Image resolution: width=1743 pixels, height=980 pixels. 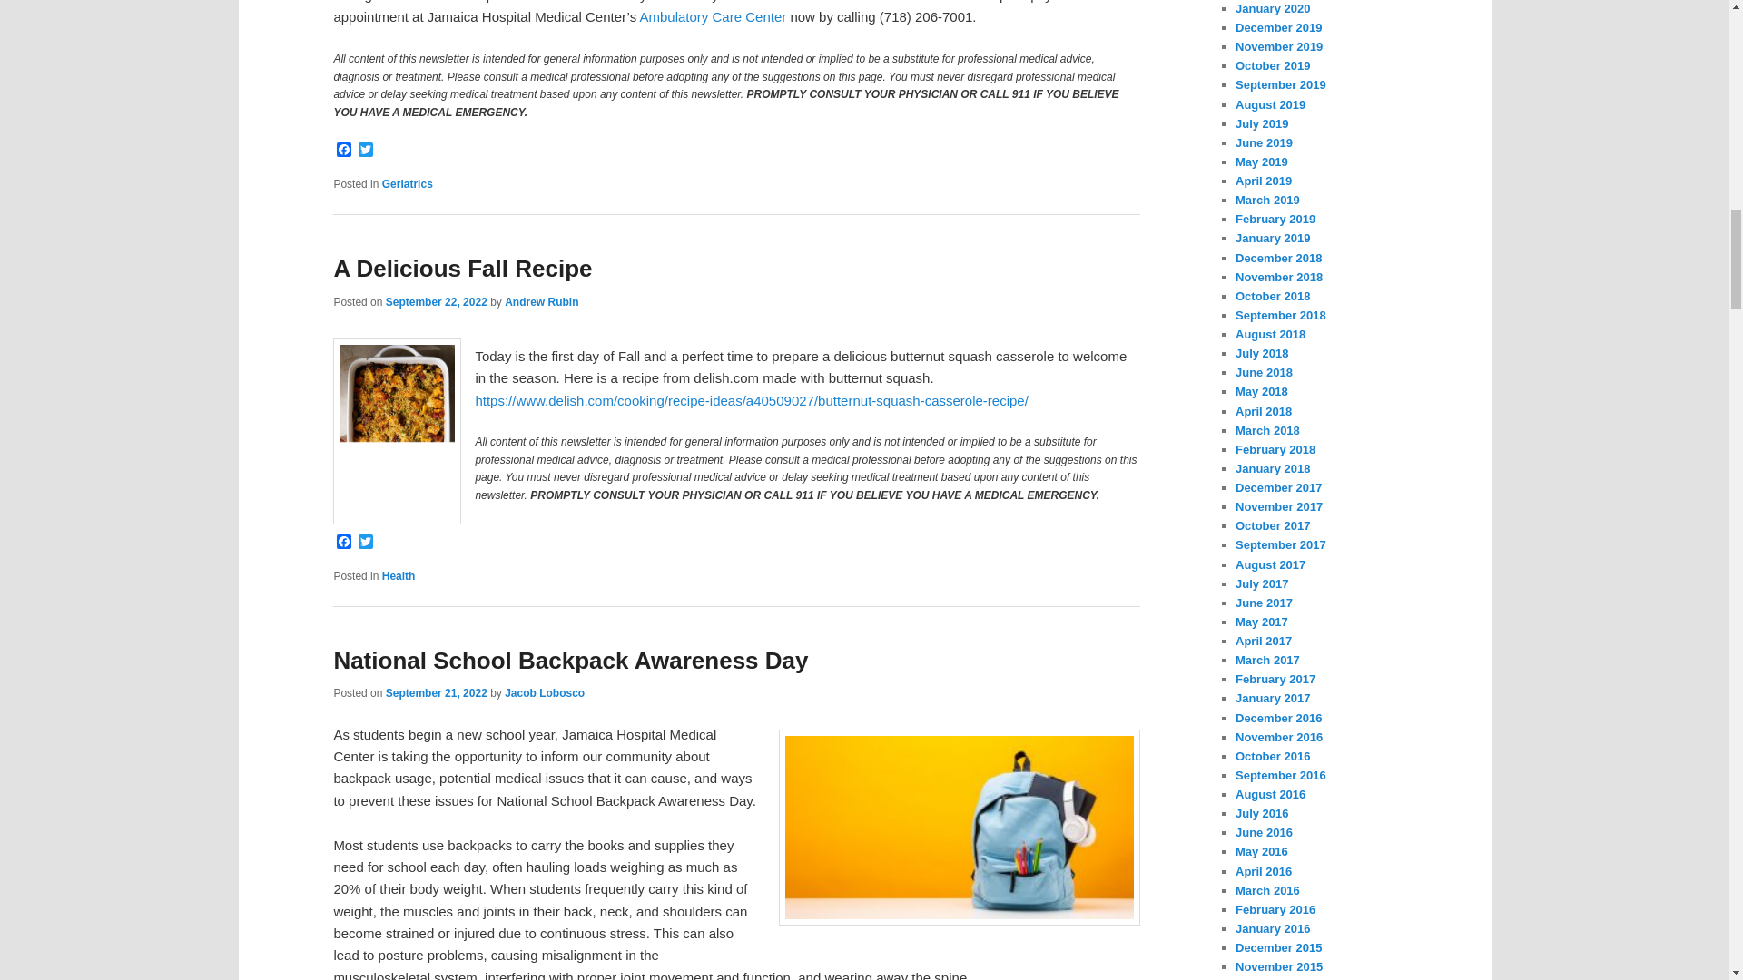 What do you see at coordinates (436, 693) in the screenshot?
I see `6:32 pm` at bounding box center [436, 693].